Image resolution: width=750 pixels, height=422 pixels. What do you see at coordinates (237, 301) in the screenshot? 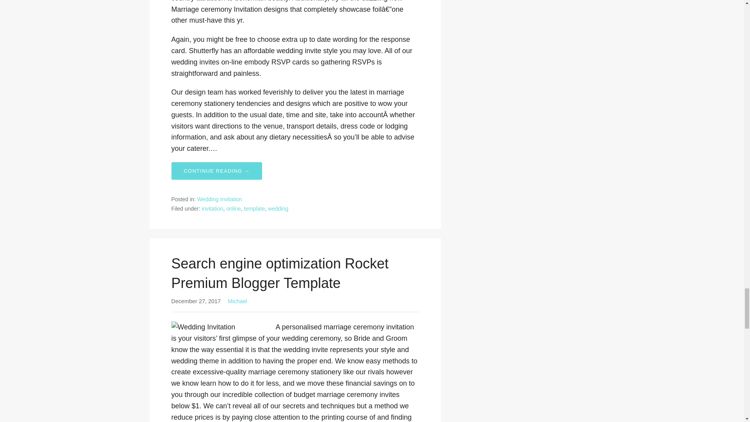
I see `Posts by Michael` at bounding box center [237, 301].